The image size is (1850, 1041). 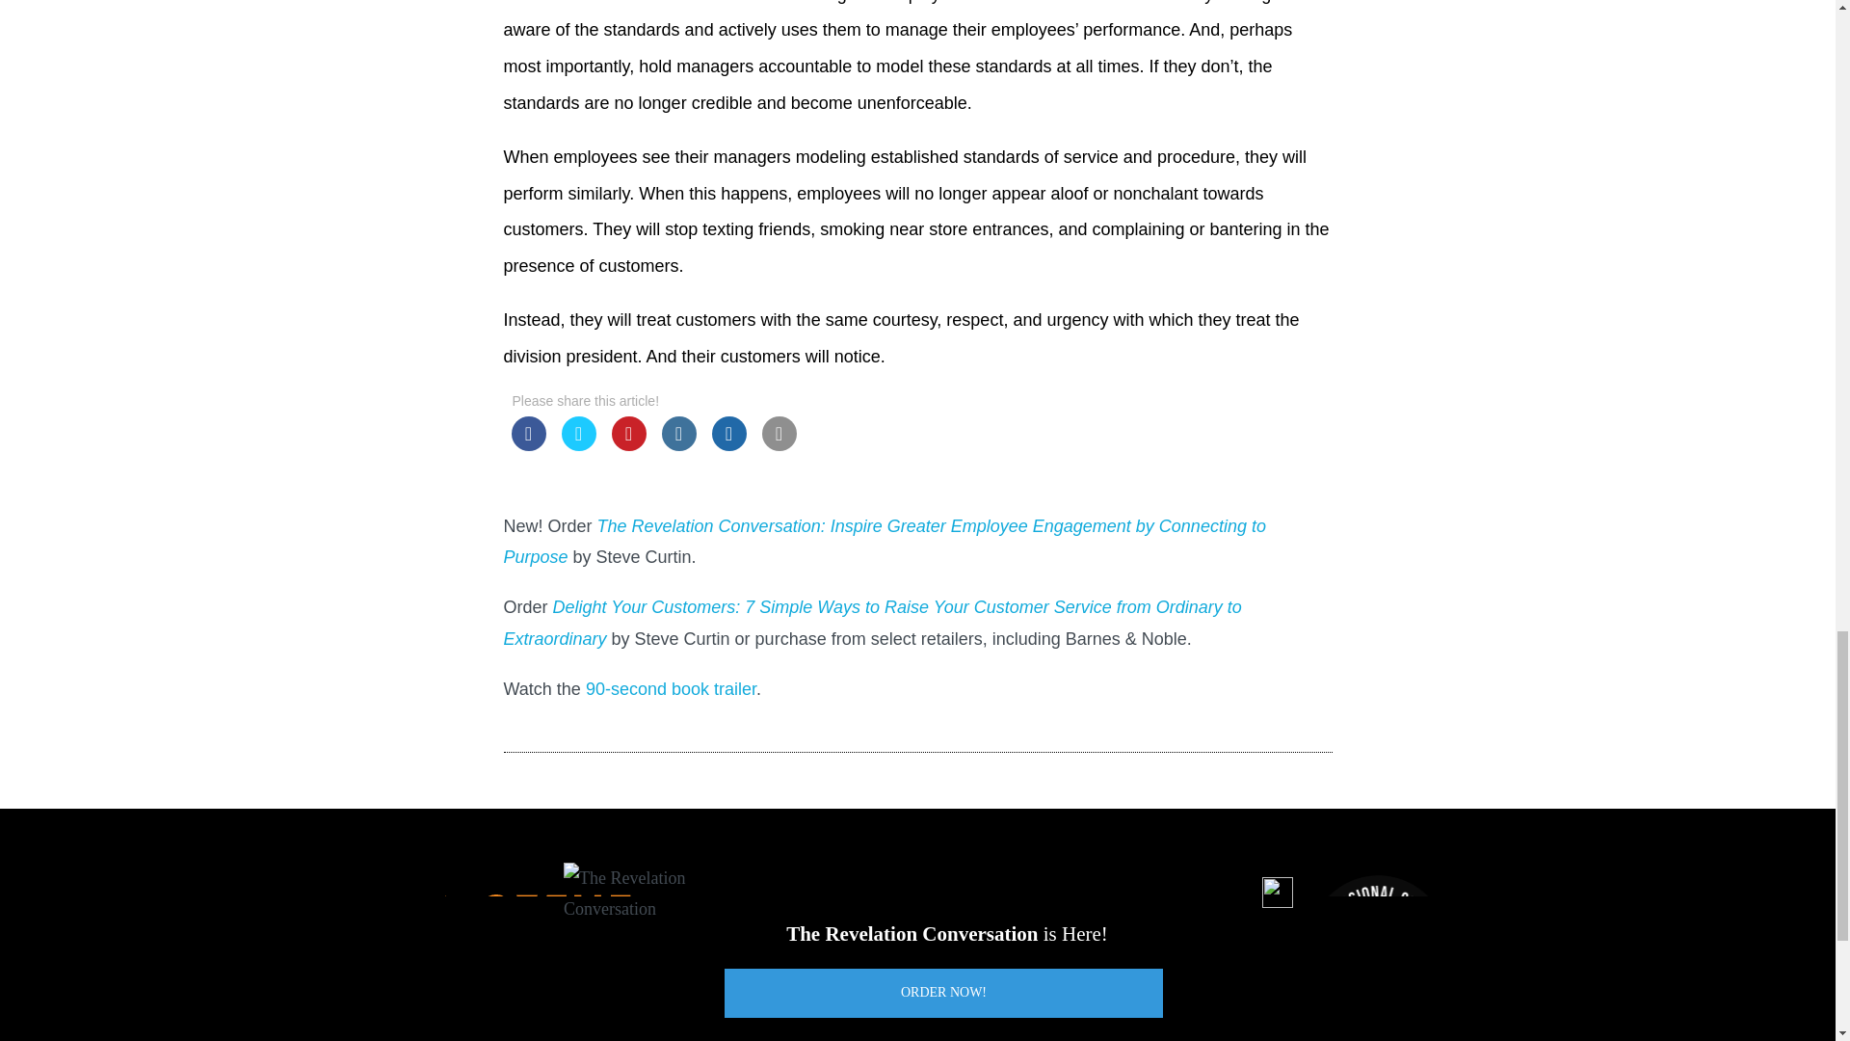 What do you see at coordinates (967, 962) in the screenshot?
I see `STORE` at bounding box center [967, 962].